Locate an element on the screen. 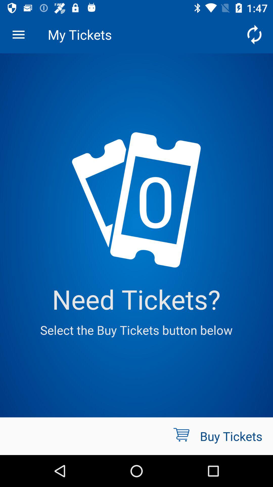 This screenshot has height=487, width=273. open item to the left of the my tickets is located at coordinates (18, 34).